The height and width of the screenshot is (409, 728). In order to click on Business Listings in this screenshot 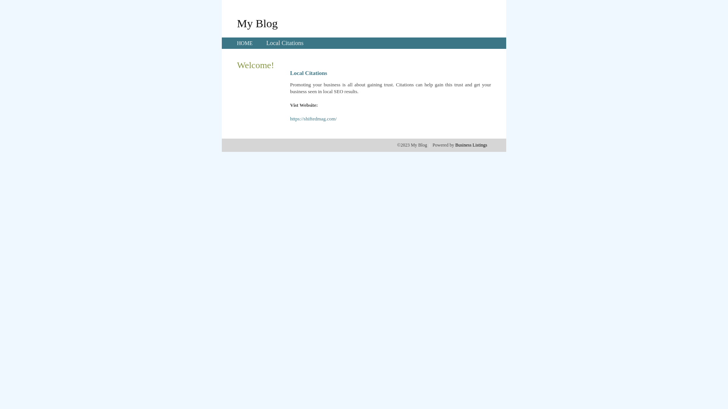, I will do `click(471, 145)`.